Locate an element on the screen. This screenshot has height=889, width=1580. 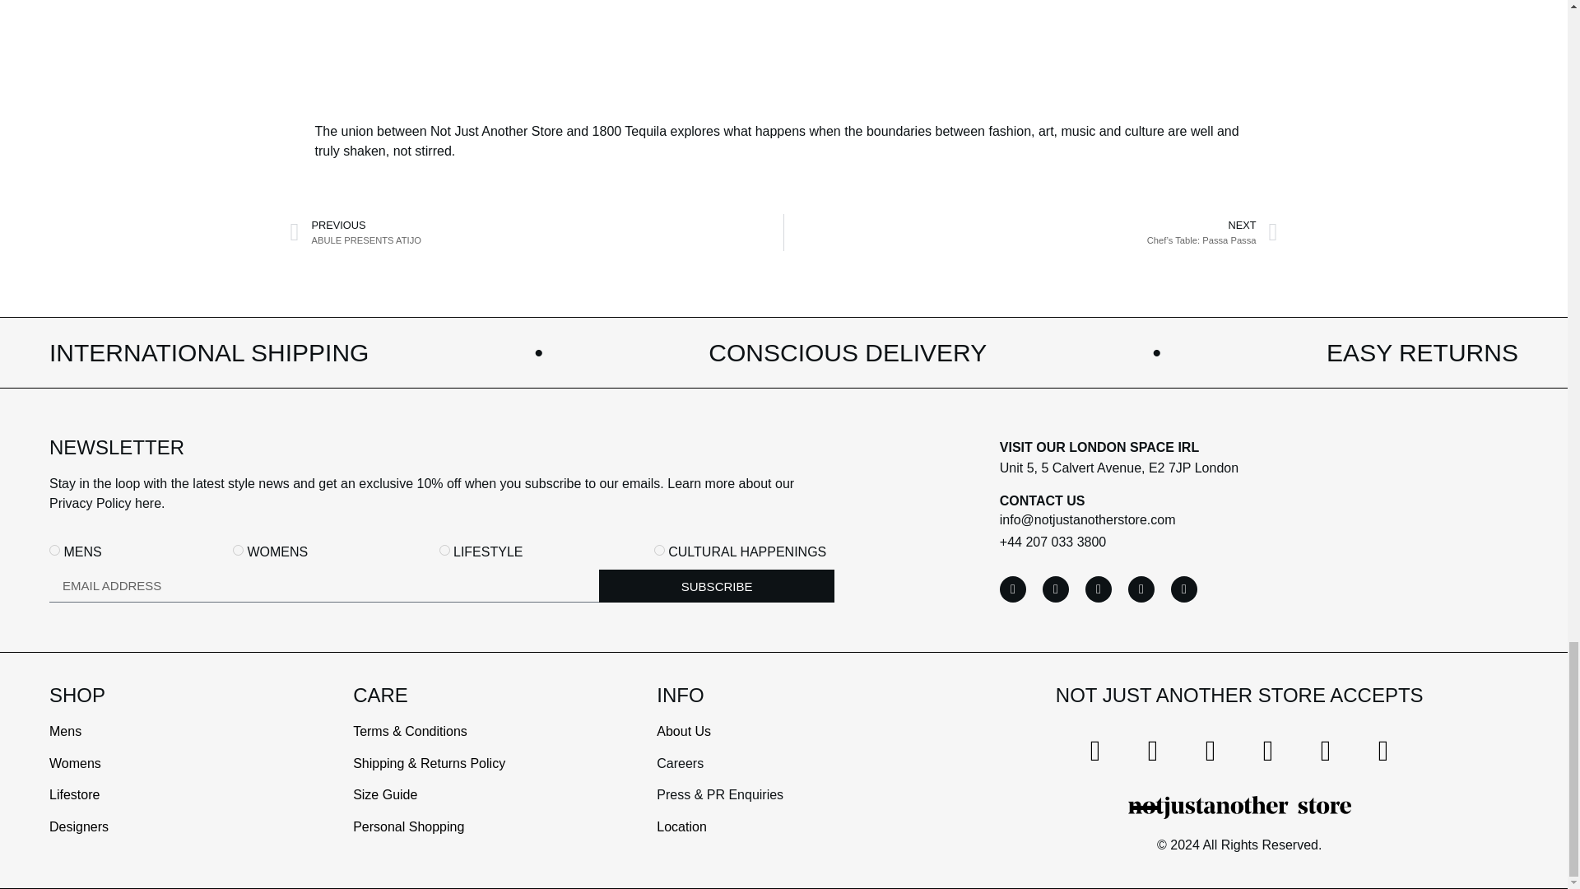
Page 14 is located at coordinates (488, 779).